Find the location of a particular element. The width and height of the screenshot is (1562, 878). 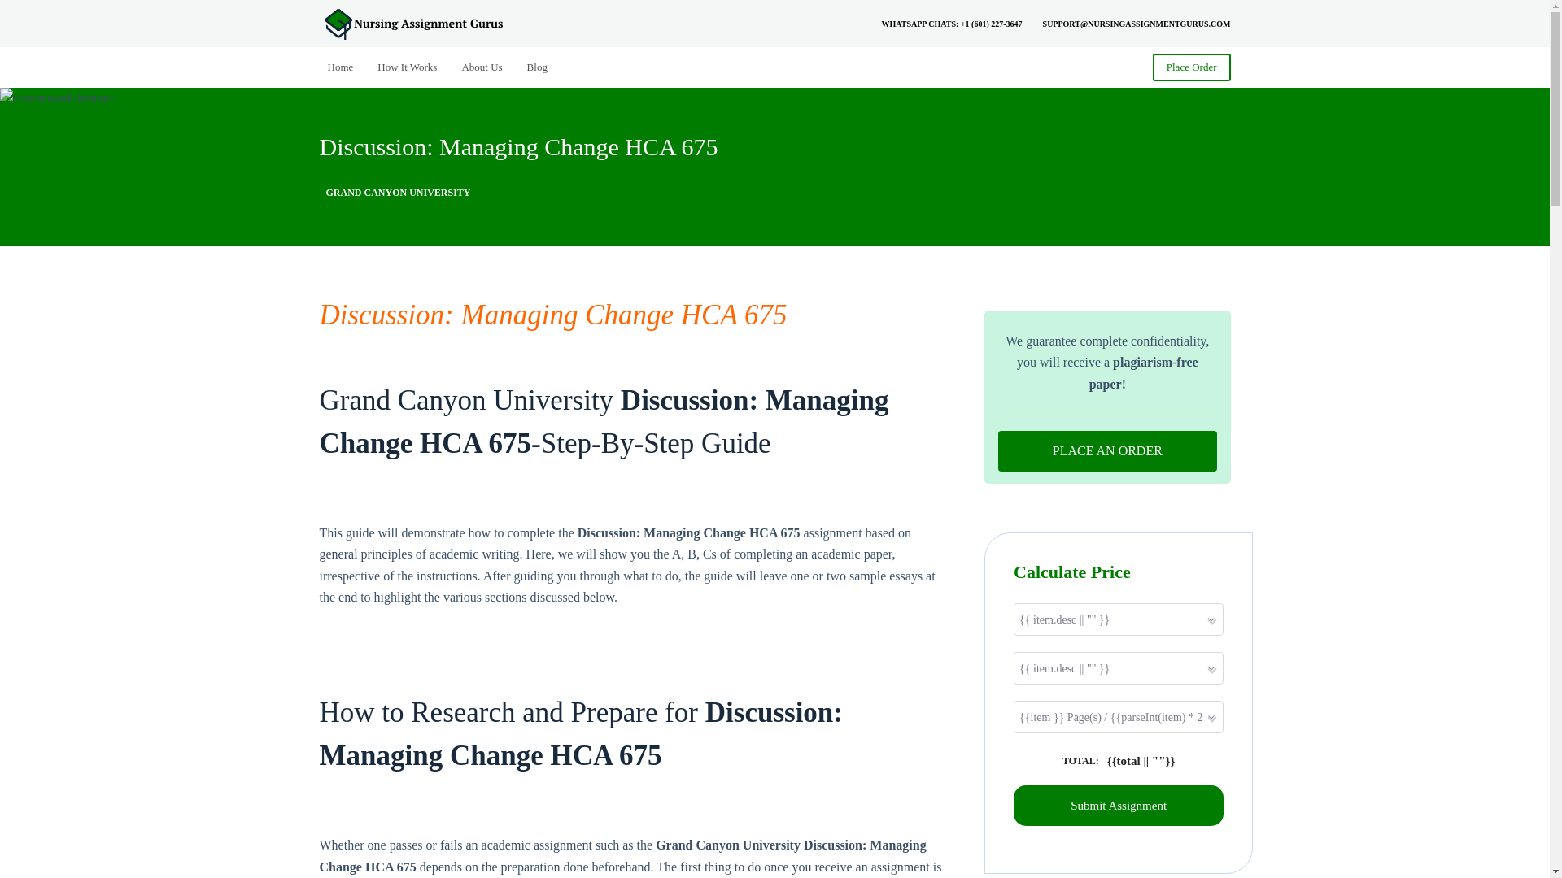

Place Order is located at coordinates (1191, 67).